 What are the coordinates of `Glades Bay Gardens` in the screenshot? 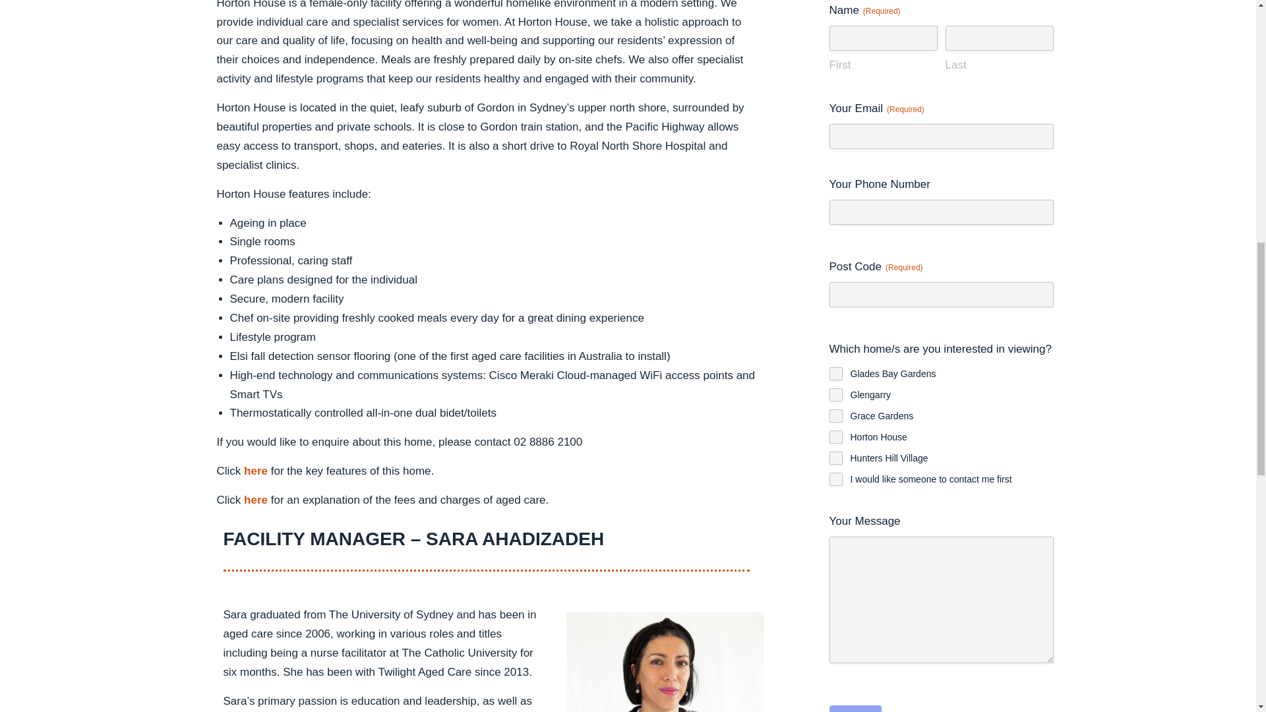 It's located at (836, 373).